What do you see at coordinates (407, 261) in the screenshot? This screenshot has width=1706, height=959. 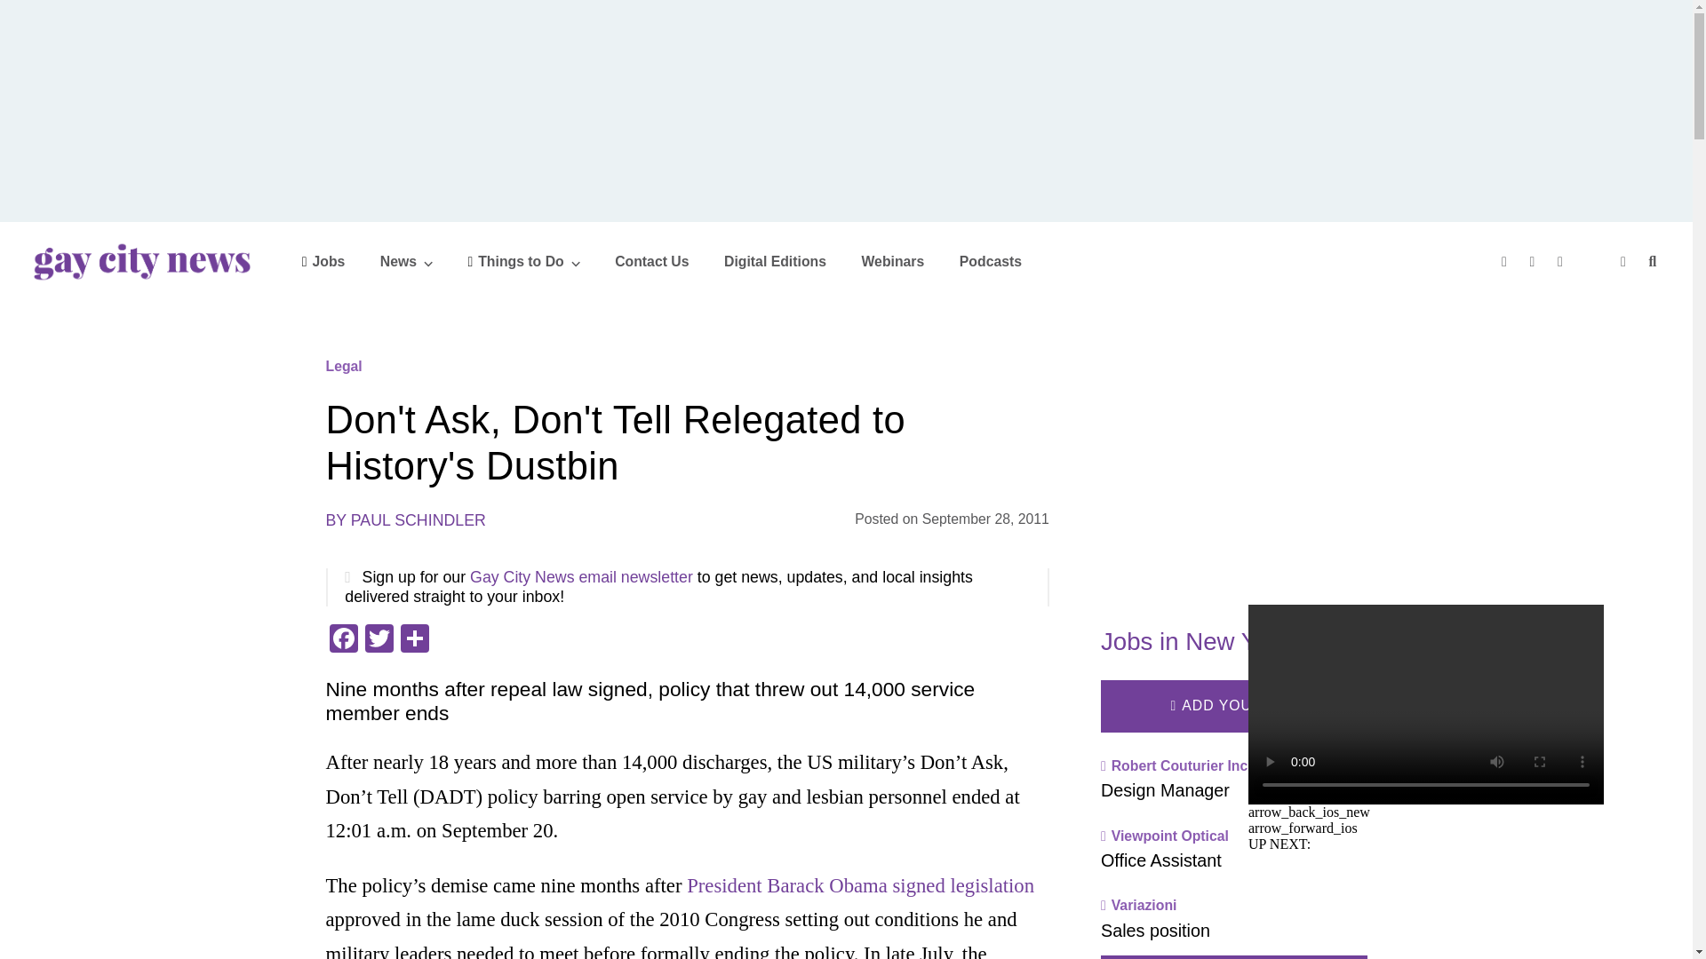 I see `News` at bounding box center [407, 261].